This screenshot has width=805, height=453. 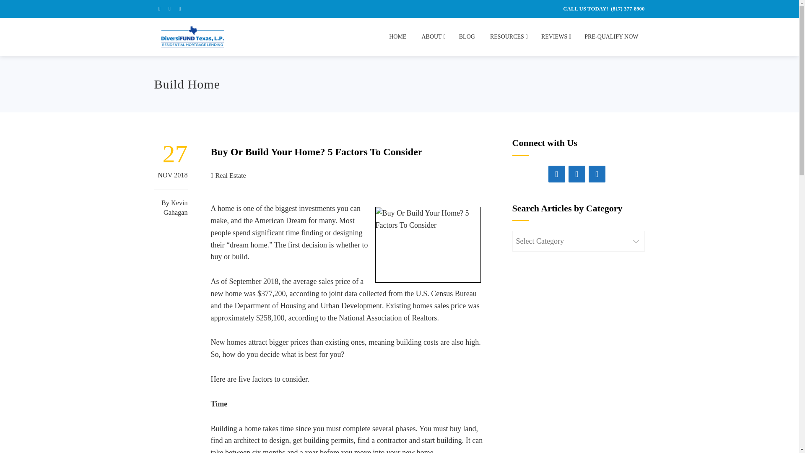 I want to click on RESOURCES, so click(x=508, y=37).